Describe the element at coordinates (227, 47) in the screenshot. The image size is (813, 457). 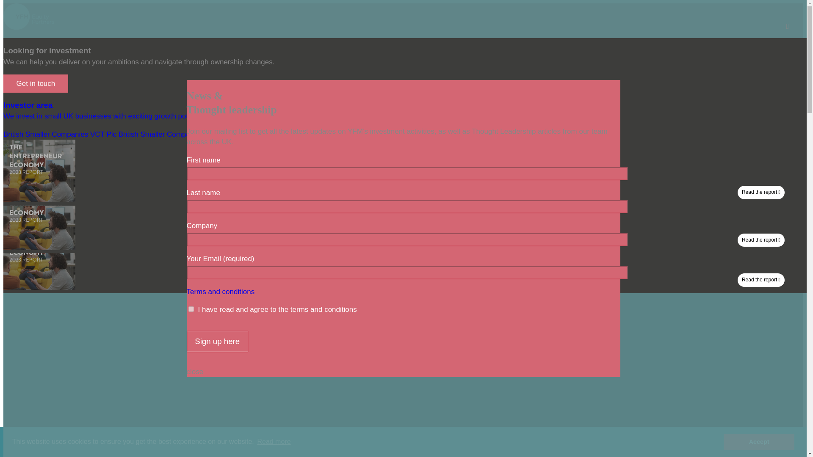
I see `Who we are` at that location.